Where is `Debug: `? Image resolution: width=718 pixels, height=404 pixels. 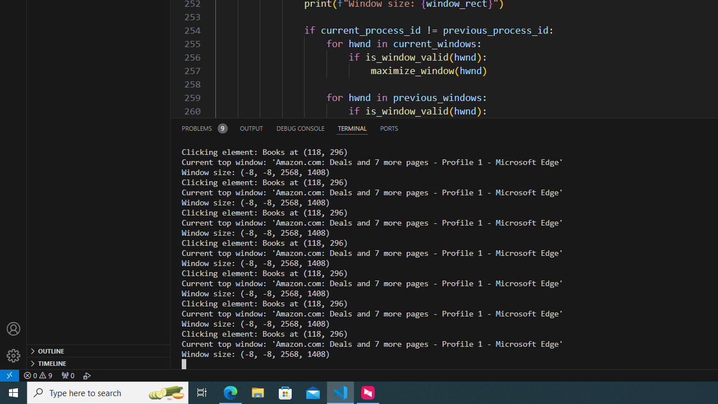 Debug:  is located at coordinates (87, 375).